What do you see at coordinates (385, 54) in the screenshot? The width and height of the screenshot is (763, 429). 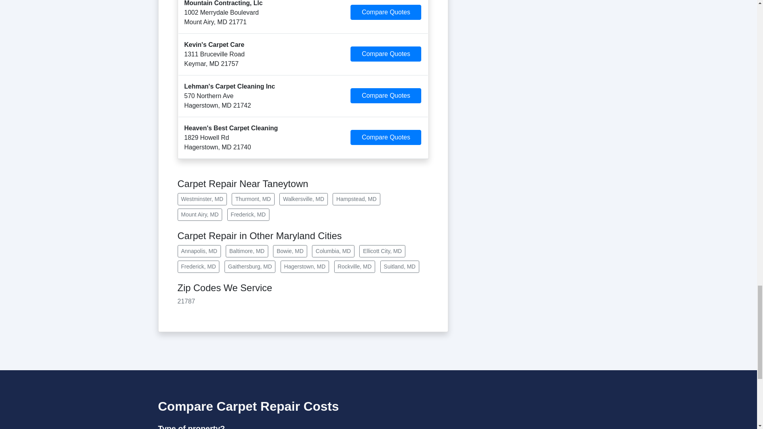 I see `Compare Quotes` at bounding box center [385, 54].